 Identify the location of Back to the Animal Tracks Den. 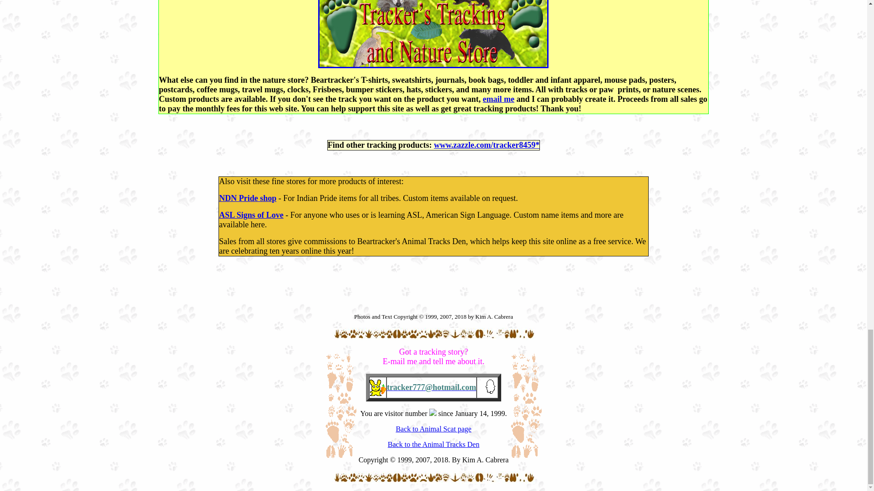
(433, 444).